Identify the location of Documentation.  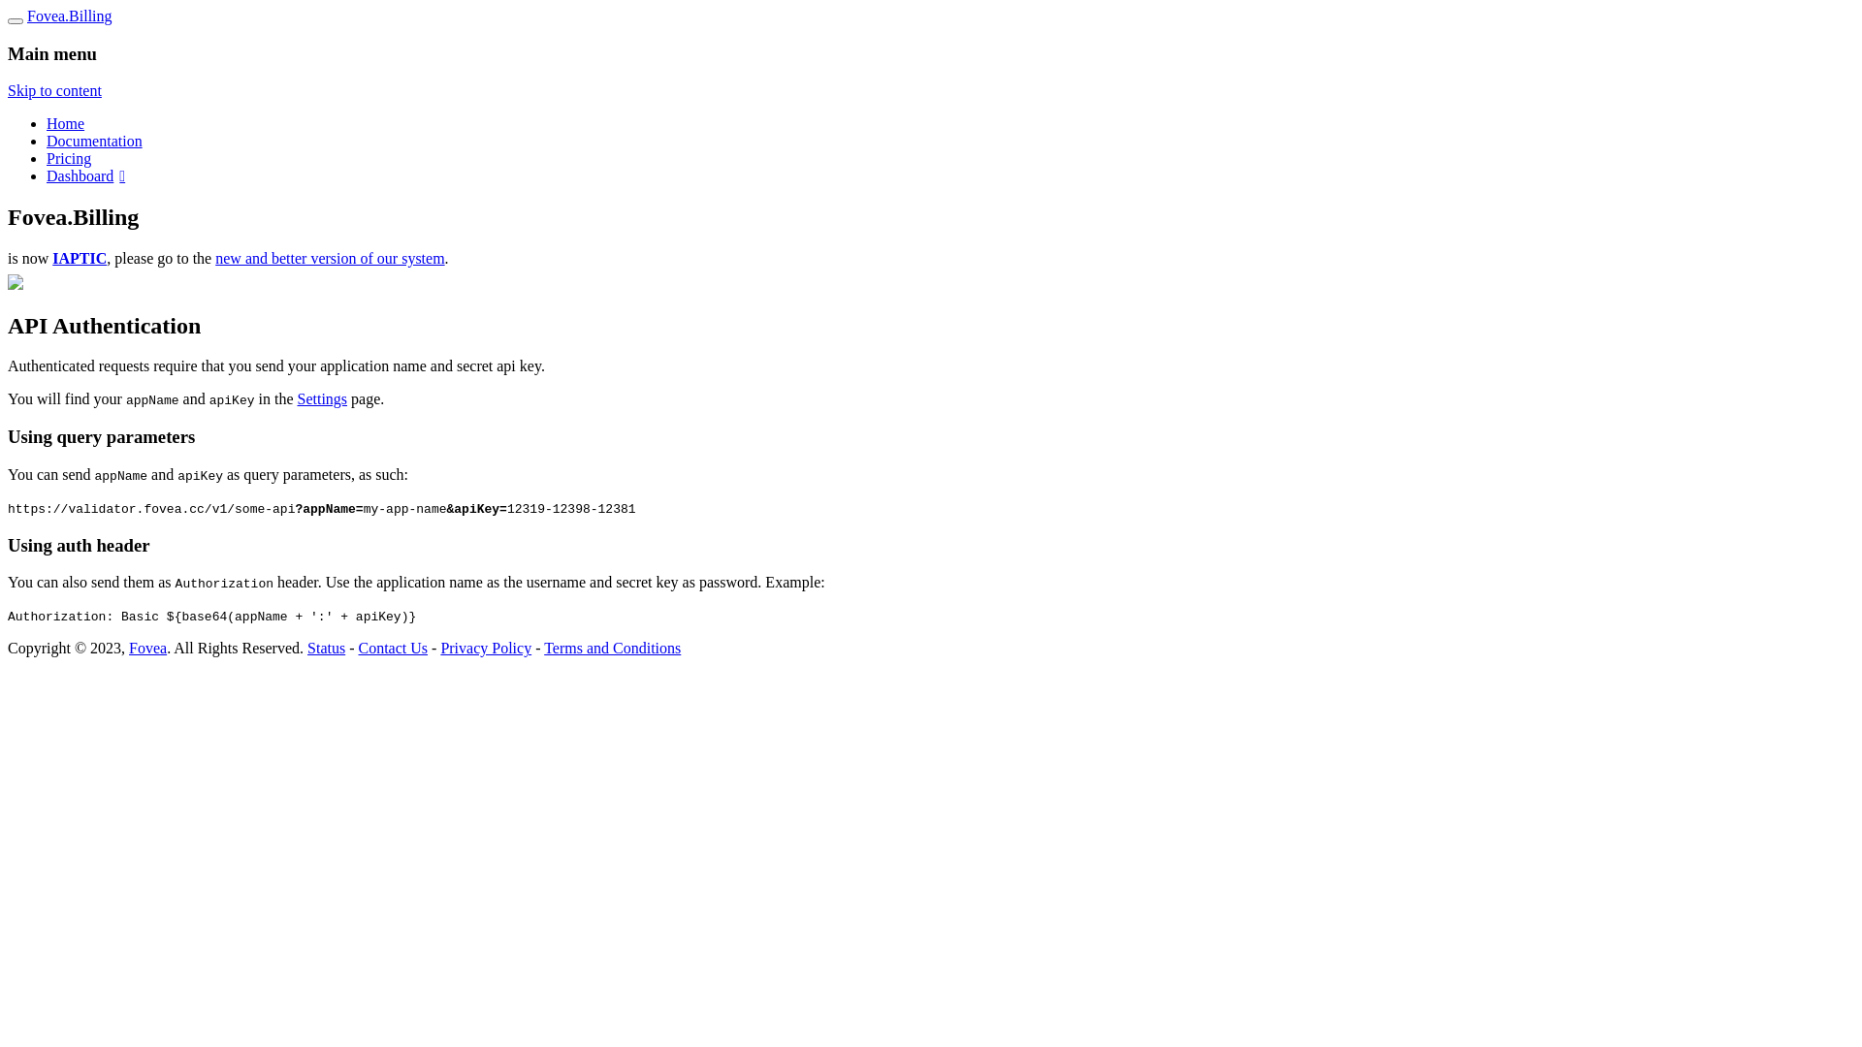
(95, 142).